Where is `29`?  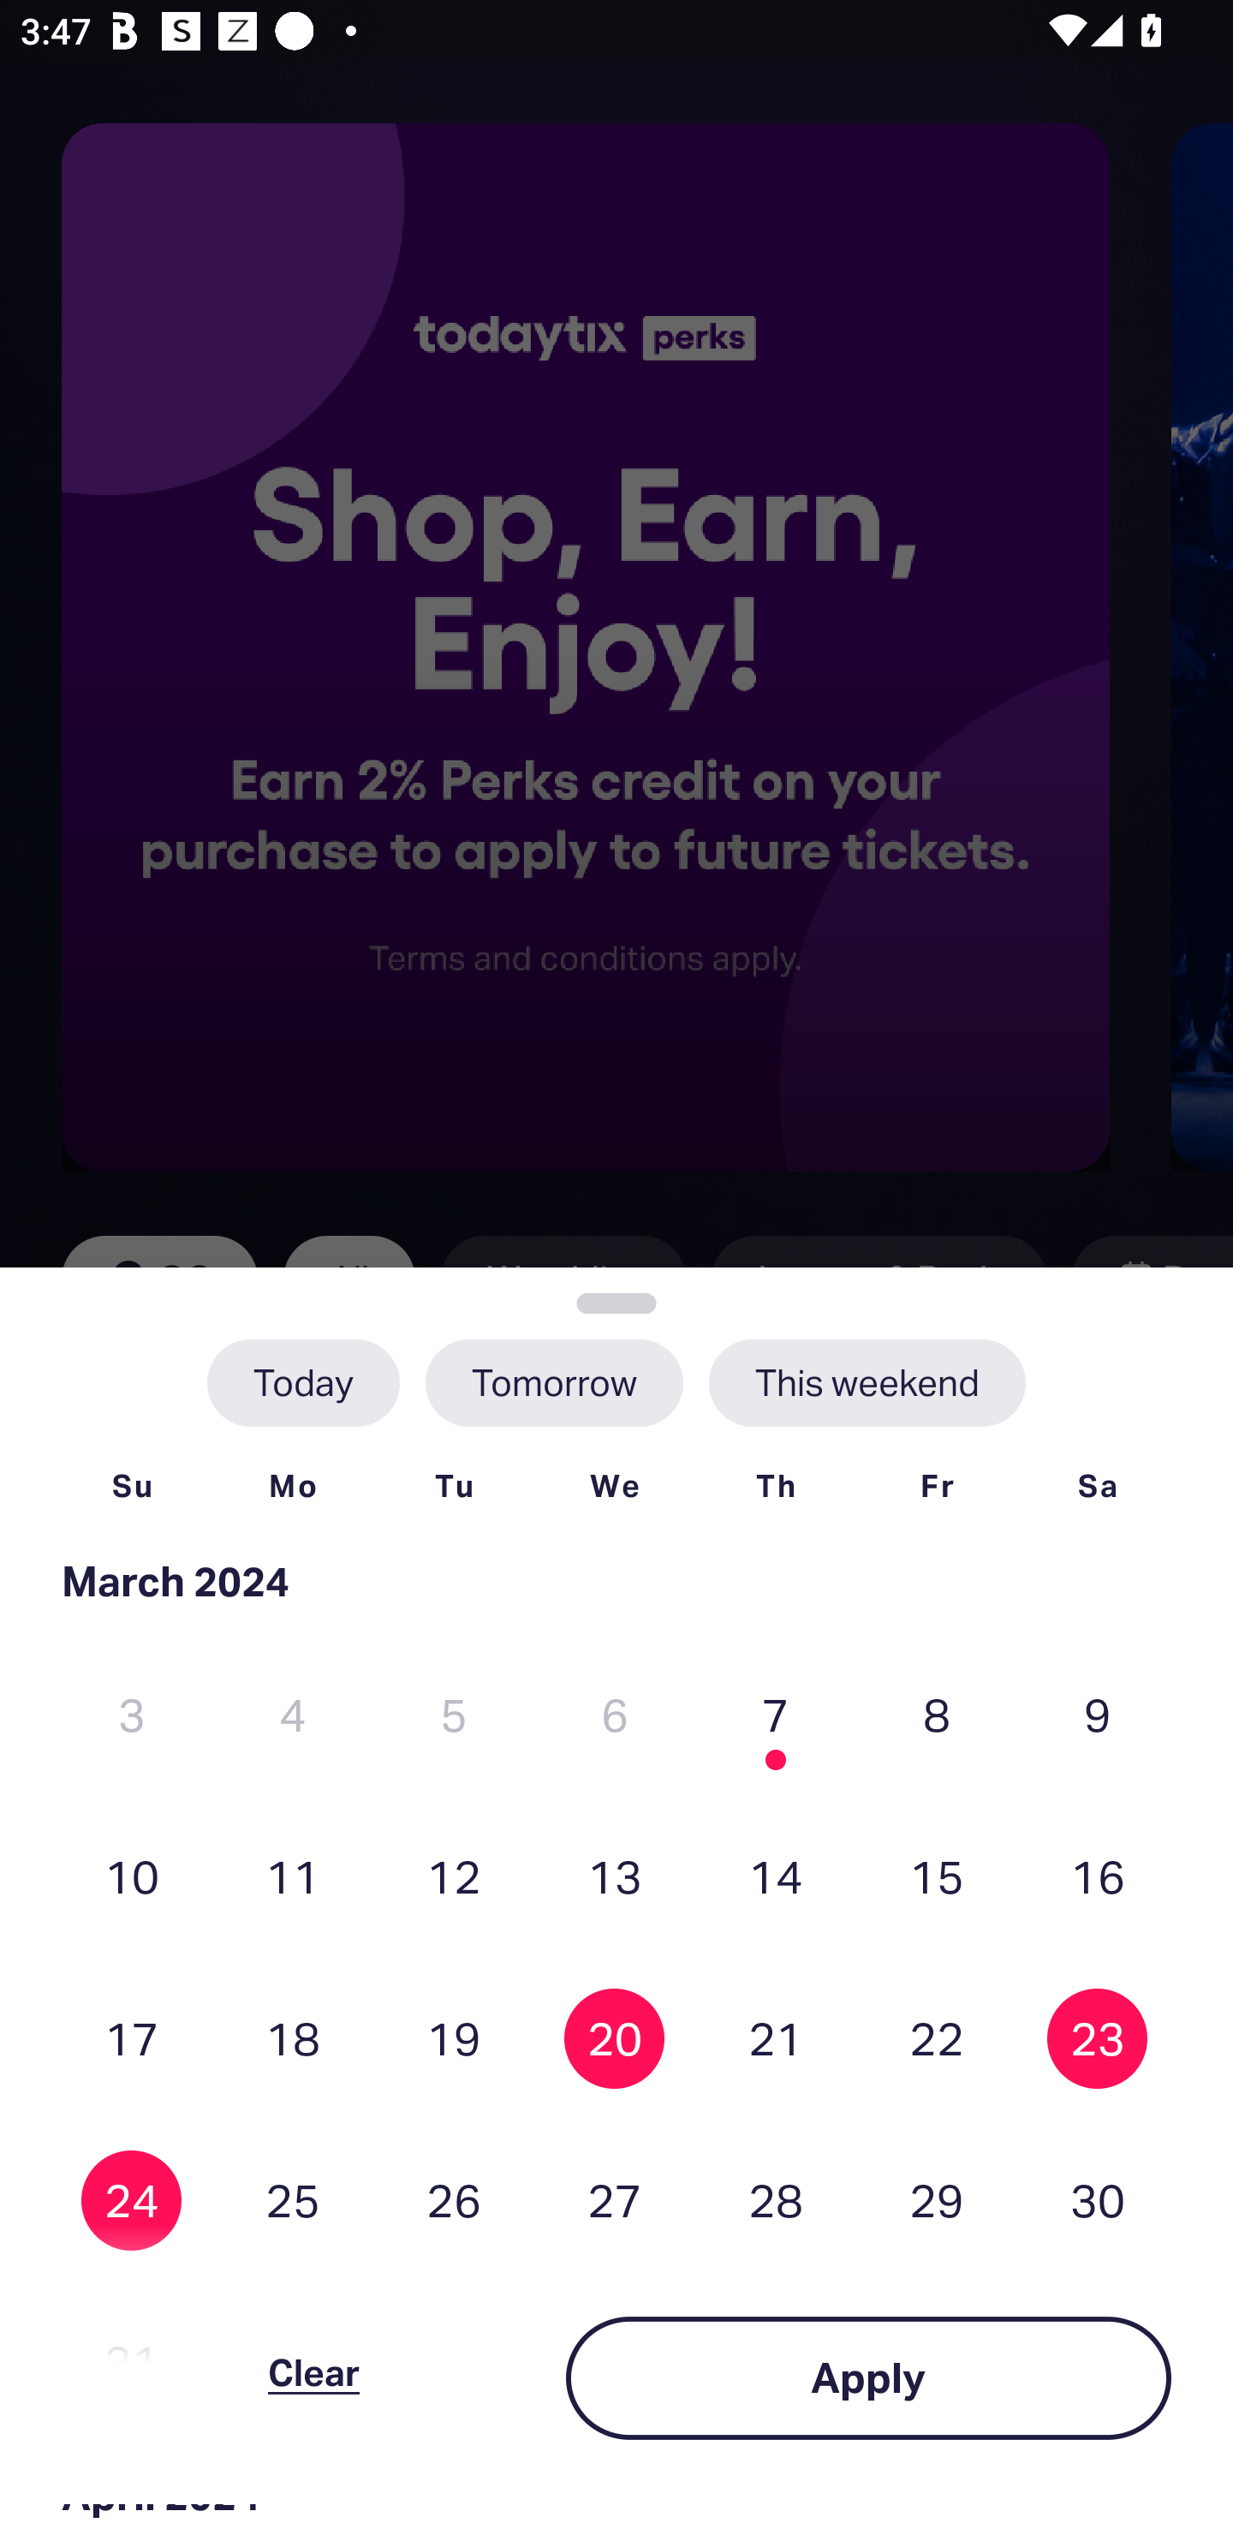 29 is located at coordinates (937, 2200).